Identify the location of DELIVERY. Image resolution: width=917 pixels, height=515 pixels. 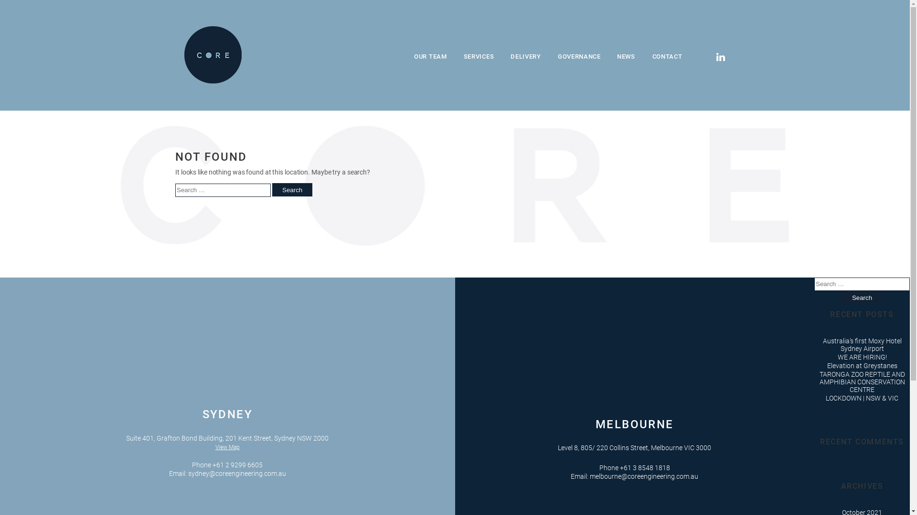
(526, 57).